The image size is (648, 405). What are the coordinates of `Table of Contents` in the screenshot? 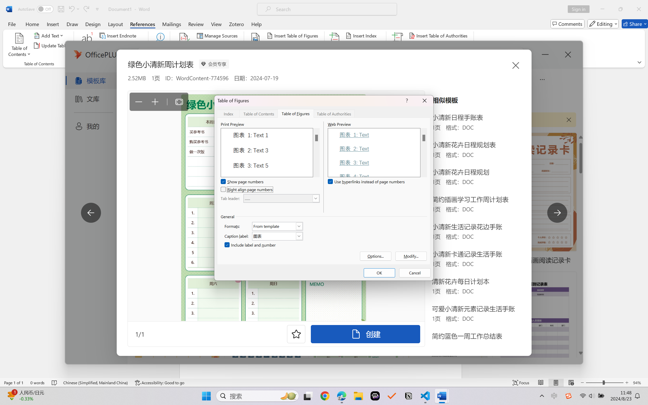 It's located at (259, 113).